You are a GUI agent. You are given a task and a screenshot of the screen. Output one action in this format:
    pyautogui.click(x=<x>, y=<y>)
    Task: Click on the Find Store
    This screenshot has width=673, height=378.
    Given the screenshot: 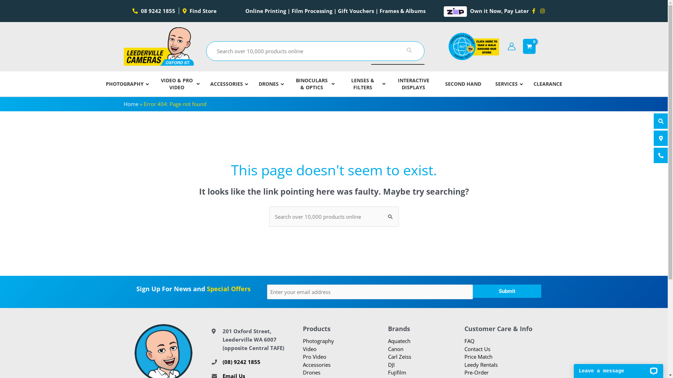 What is the action you would take?
    pyautogui.click(x=199, y=11)
    